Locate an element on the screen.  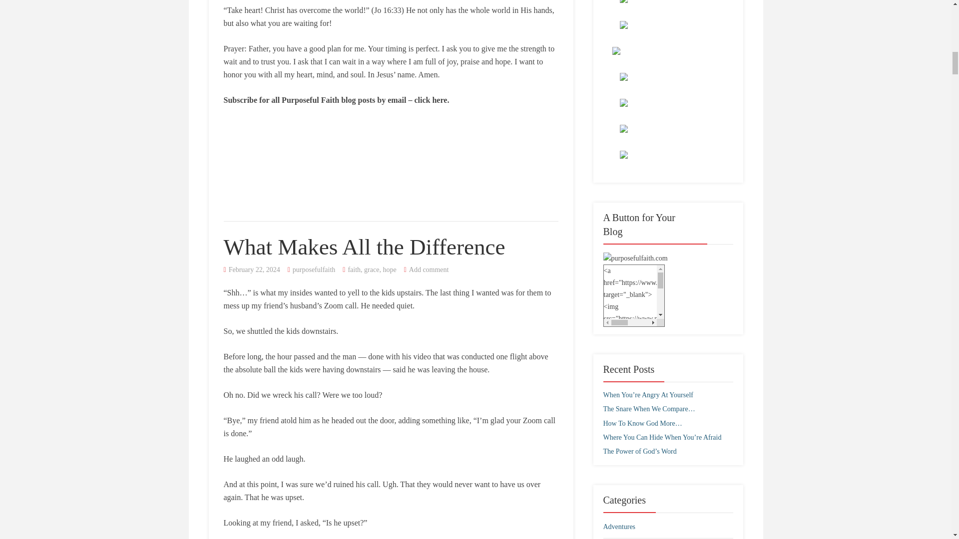
faith is located at coordinates (354, 269).